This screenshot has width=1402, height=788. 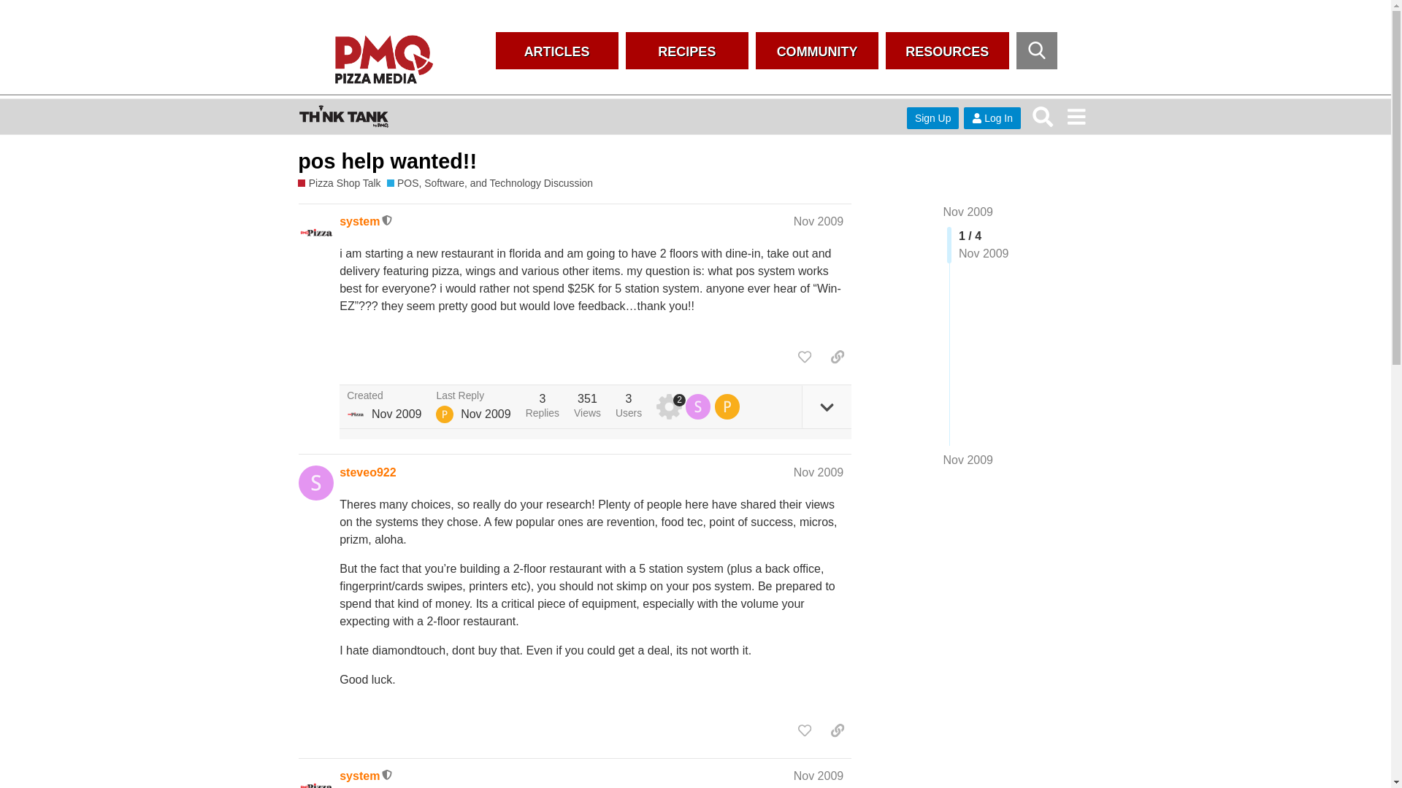 What do you see at coordinates (686, 51) in the screenshot?
I see `RECIPES` at bounding box center [686, 51].